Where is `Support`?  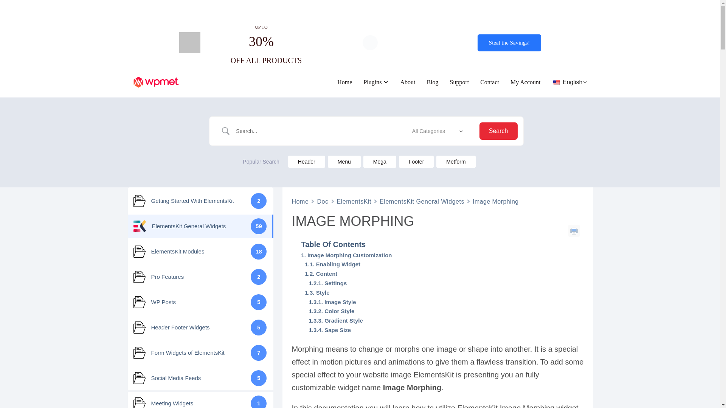
Support is located at coordinates (459, 82).